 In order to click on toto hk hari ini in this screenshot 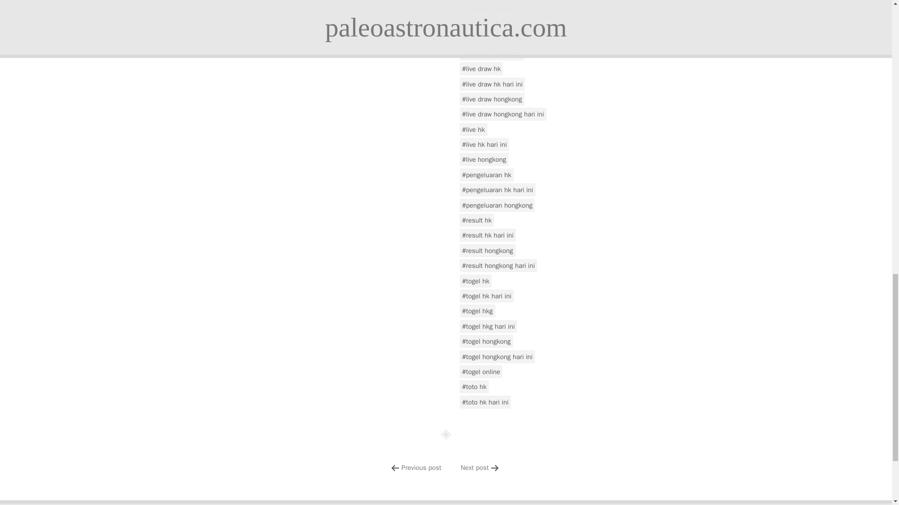, I will do `click(485, 402)`.